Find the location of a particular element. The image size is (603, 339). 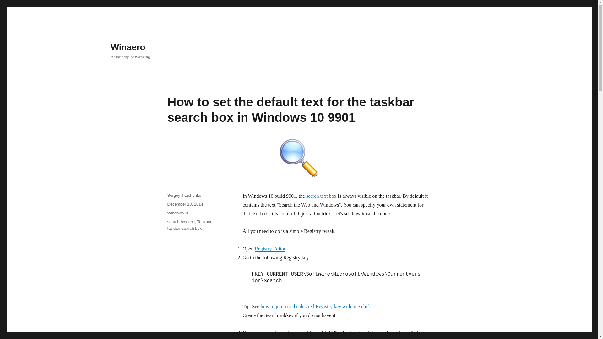

December 18, 2014 is located at coordinates (185, 204).